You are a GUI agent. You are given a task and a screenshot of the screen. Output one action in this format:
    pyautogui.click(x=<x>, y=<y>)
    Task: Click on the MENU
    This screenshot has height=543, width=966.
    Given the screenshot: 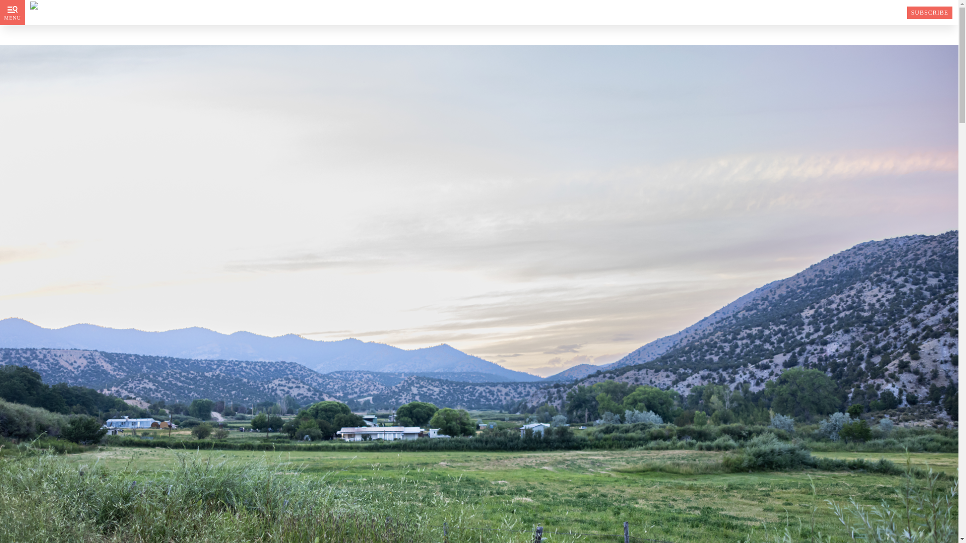 What is the action you would take?
    pyautogui.click(x=12, y=12)
    